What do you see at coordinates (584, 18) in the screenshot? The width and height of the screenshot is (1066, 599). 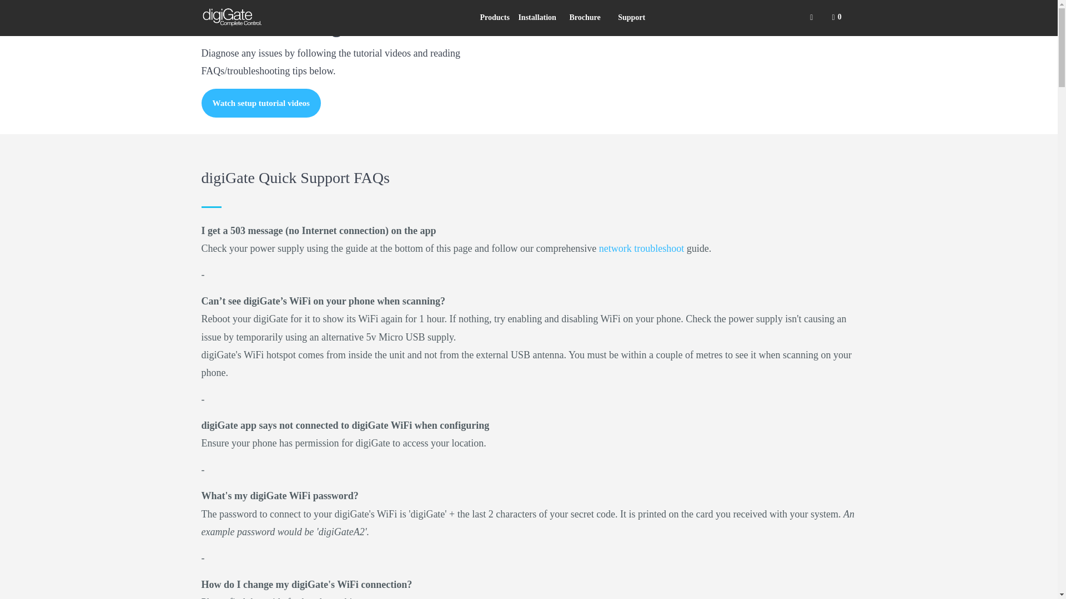 I see `Brochure` at bounding box center [584, 18].